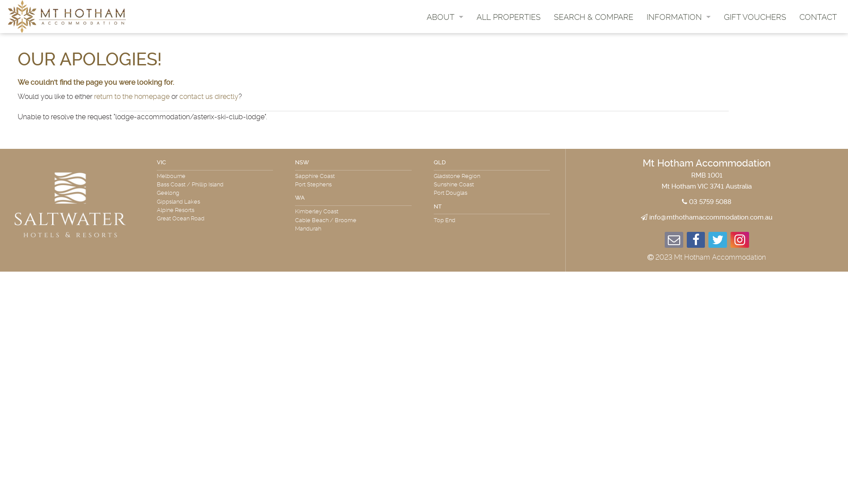 This screenshot has width=848, height=477. I want to click on info@mthothamaccommodation.com.au, so click(711, 217).